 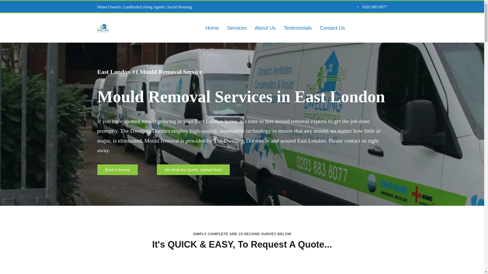 What do you see at coordinates (374, 7) in the screenshot?
I see `0203 883 8077` at bounding box center [374, 7].